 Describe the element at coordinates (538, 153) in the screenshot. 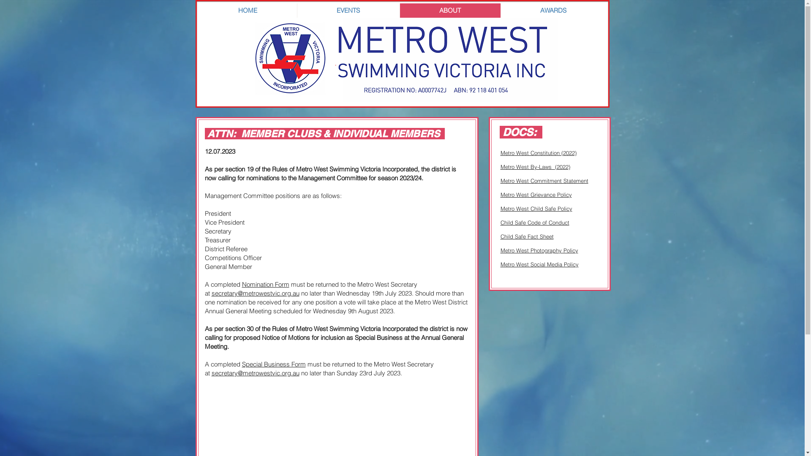

I see `Metro West Constitution (2022)` at that location.